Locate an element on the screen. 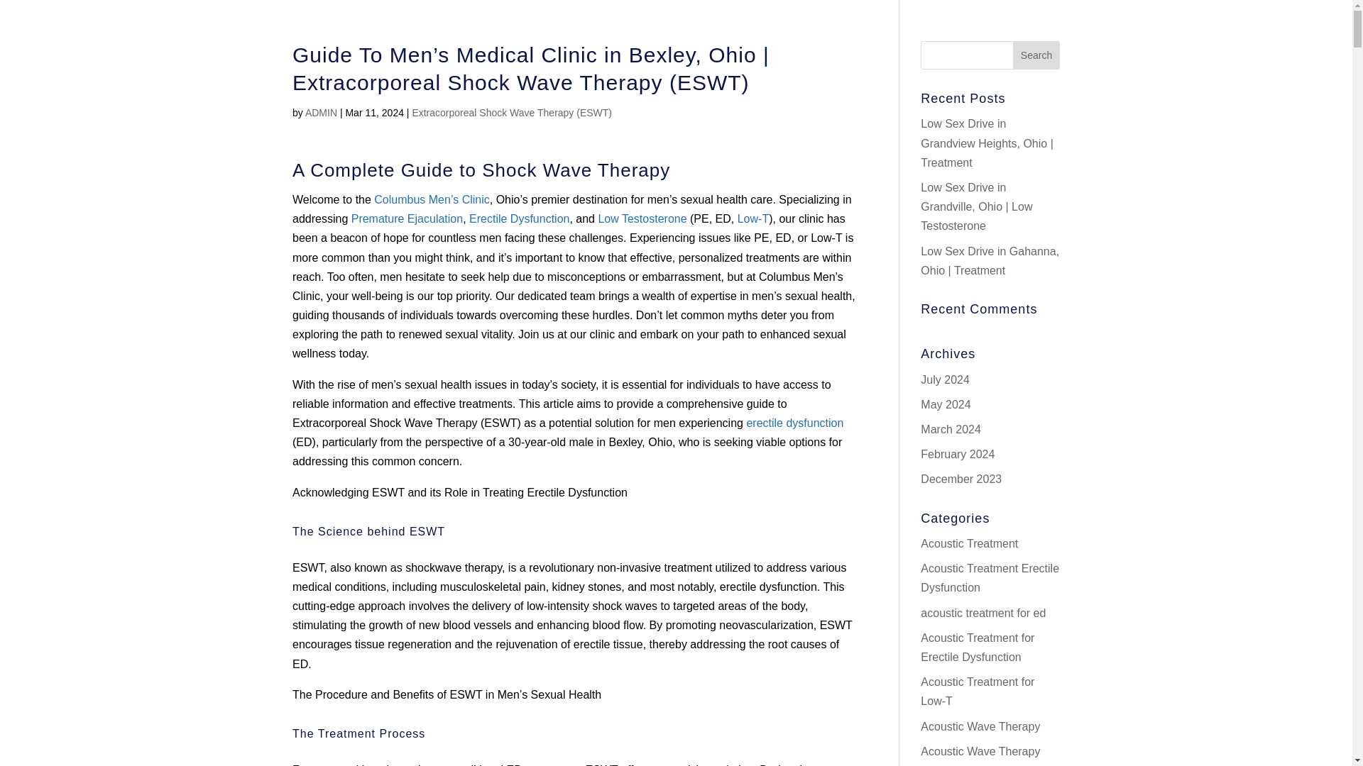  Search is located at coordinates (1036, 55).